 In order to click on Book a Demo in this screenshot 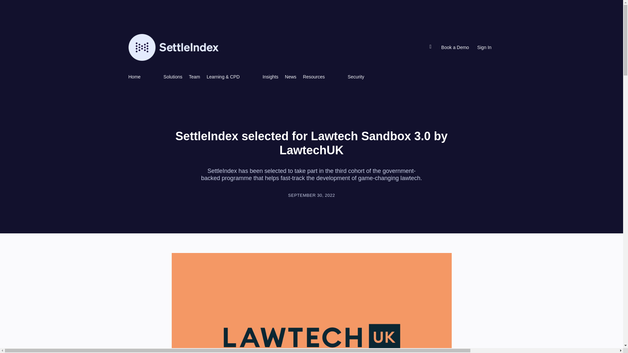, I will do `click(455, 47)`.